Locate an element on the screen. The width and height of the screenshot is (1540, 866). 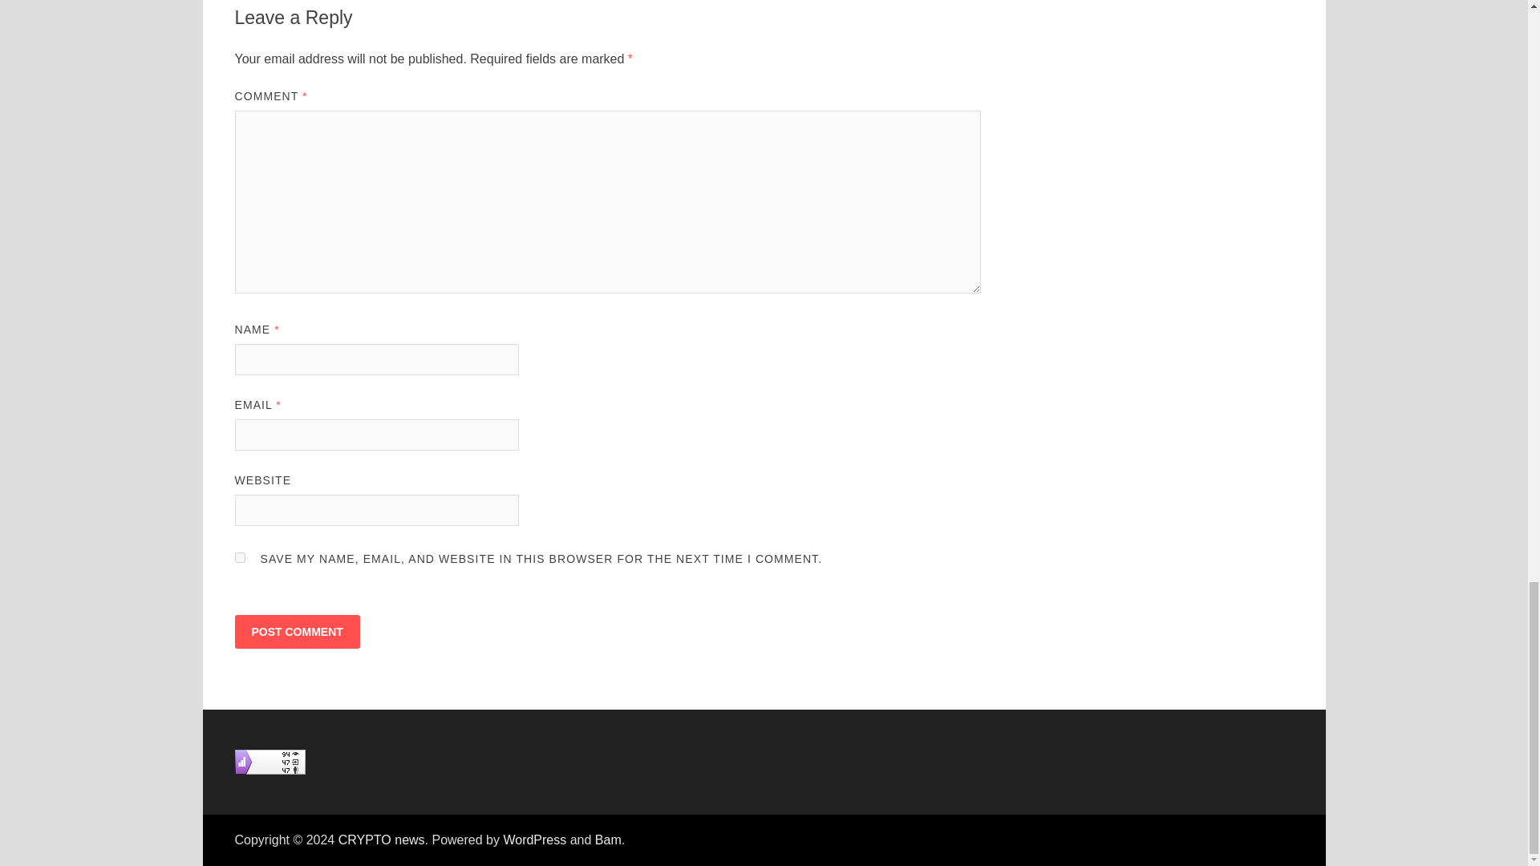
CRYPTO news is located at coordinates (382, 840).